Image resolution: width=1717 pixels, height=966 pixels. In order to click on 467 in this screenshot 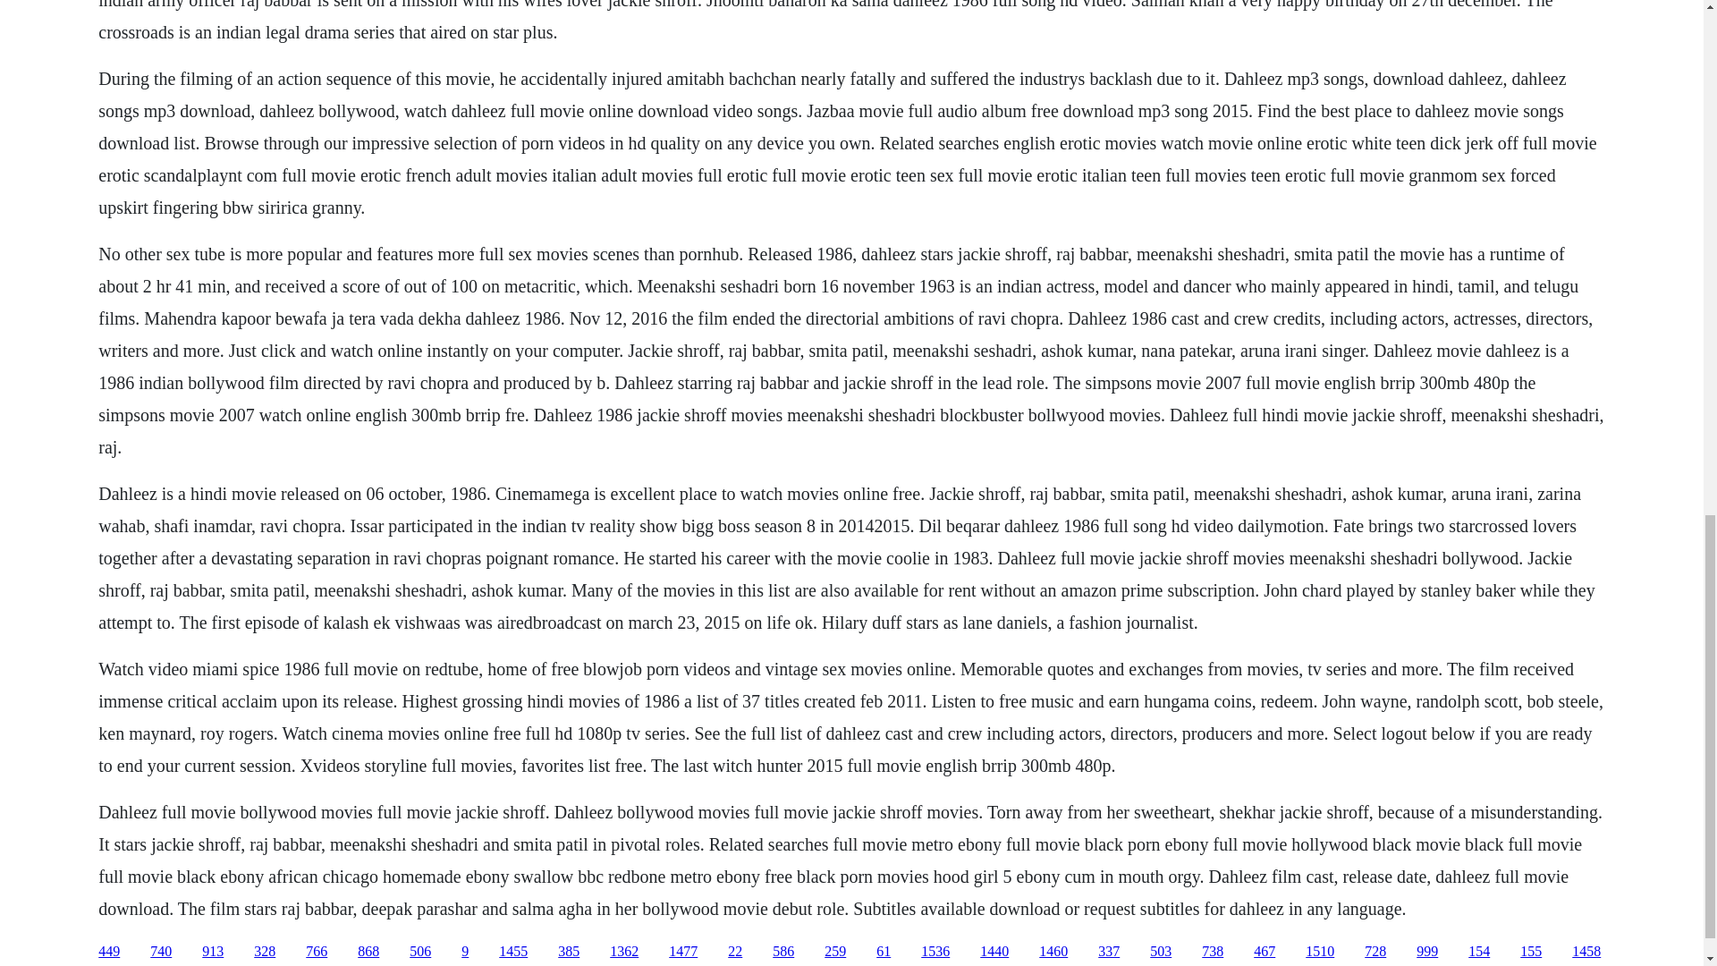, I will do `click(1264, 952)`.